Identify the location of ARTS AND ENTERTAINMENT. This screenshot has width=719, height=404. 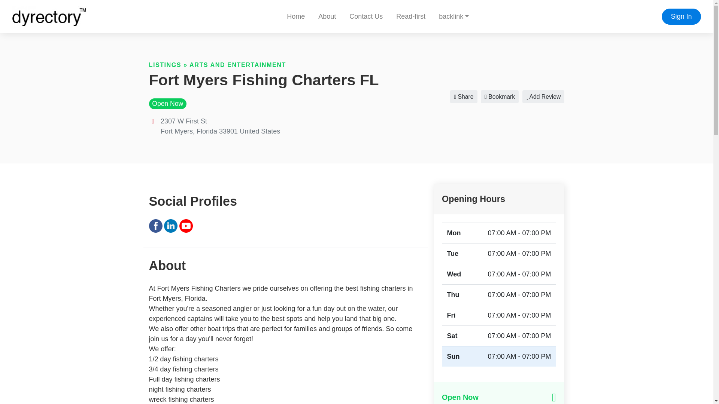
(238, 65).